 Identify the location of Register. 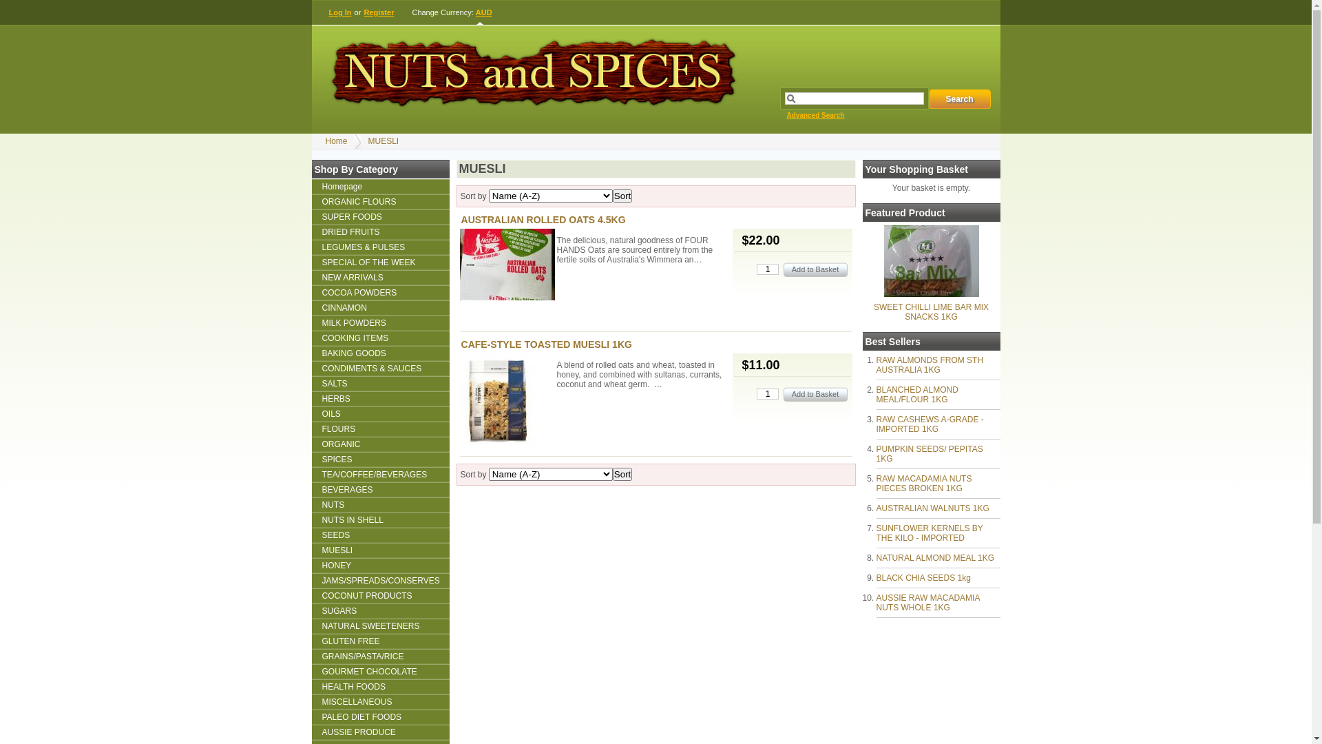
(379, 12).